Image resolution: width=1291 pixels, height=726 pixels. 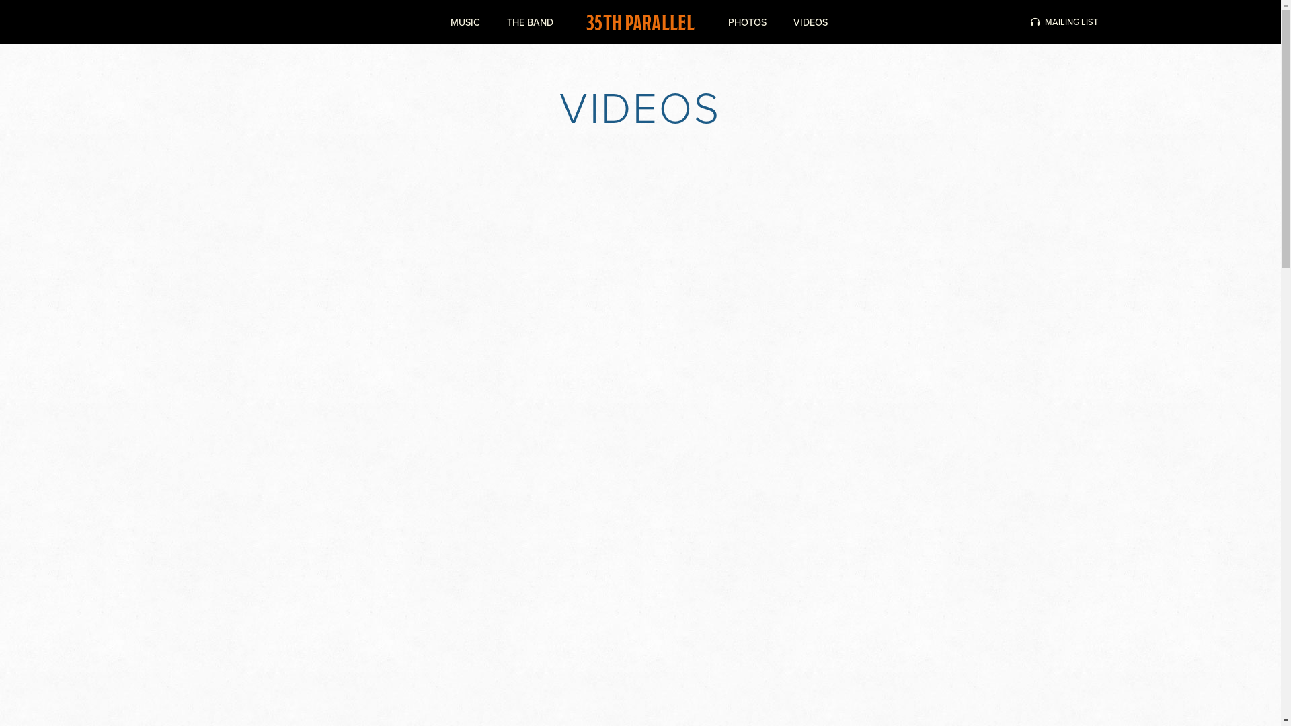 What do you see at coordinates (811, 22) in the screenshot?
I see `VIDEOS` at bounding box center [811, 22].